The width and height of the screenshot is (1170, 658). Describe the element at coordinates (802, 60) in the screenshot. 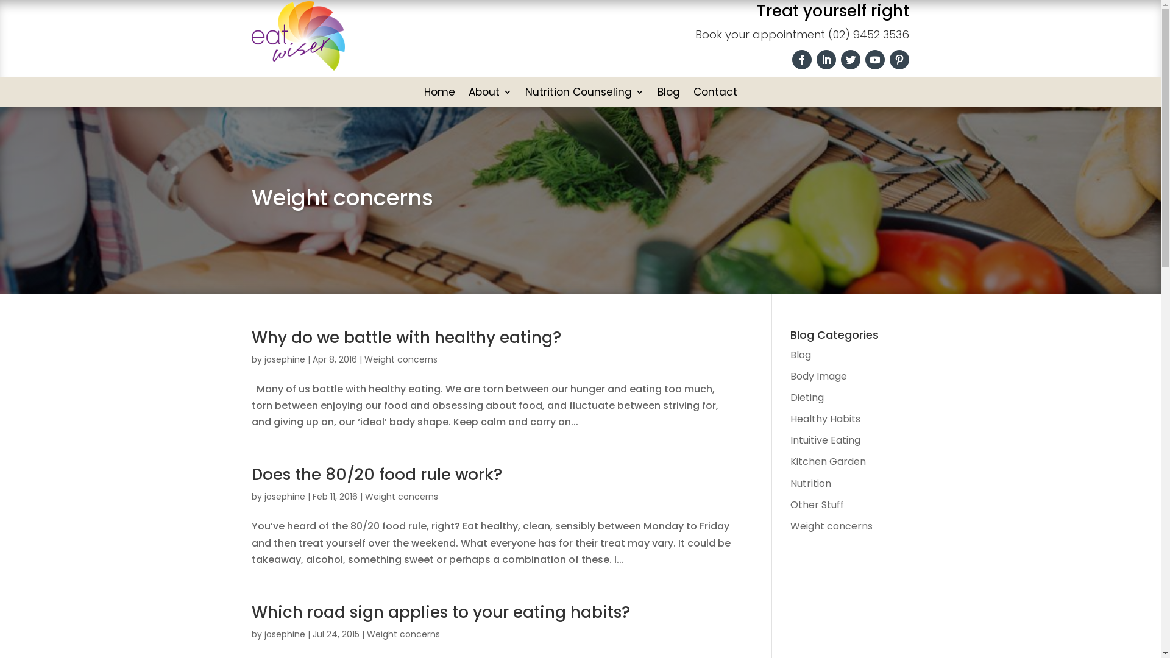

I see `Follow on Facebook` at that location.